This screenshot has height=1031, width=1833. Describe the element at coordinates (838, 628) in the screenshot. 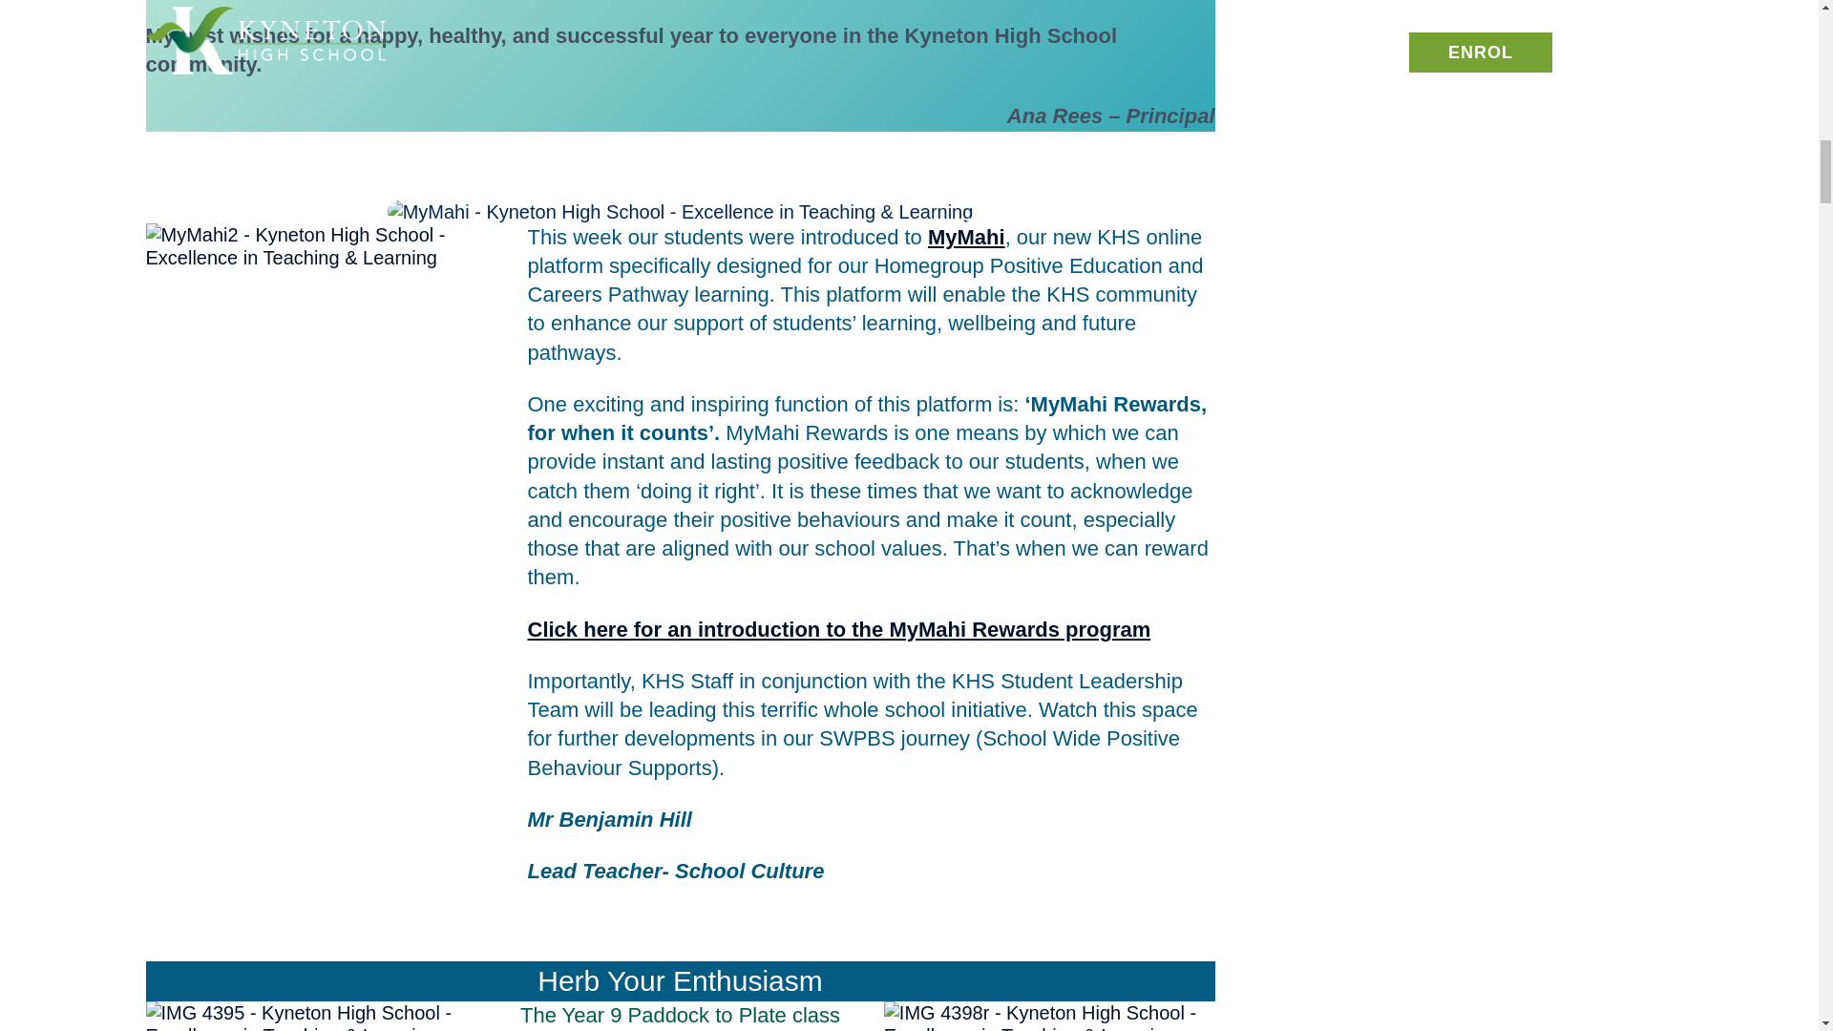

I see `Click here for an introduction to the MyMahi Rewards program` at that location.